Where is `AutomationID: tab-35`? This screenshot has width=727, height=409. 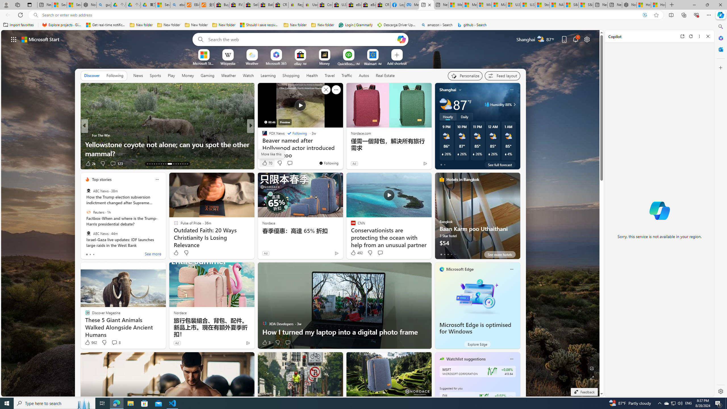
AutomationID: tab-35 is located at coordinates (187, 164).